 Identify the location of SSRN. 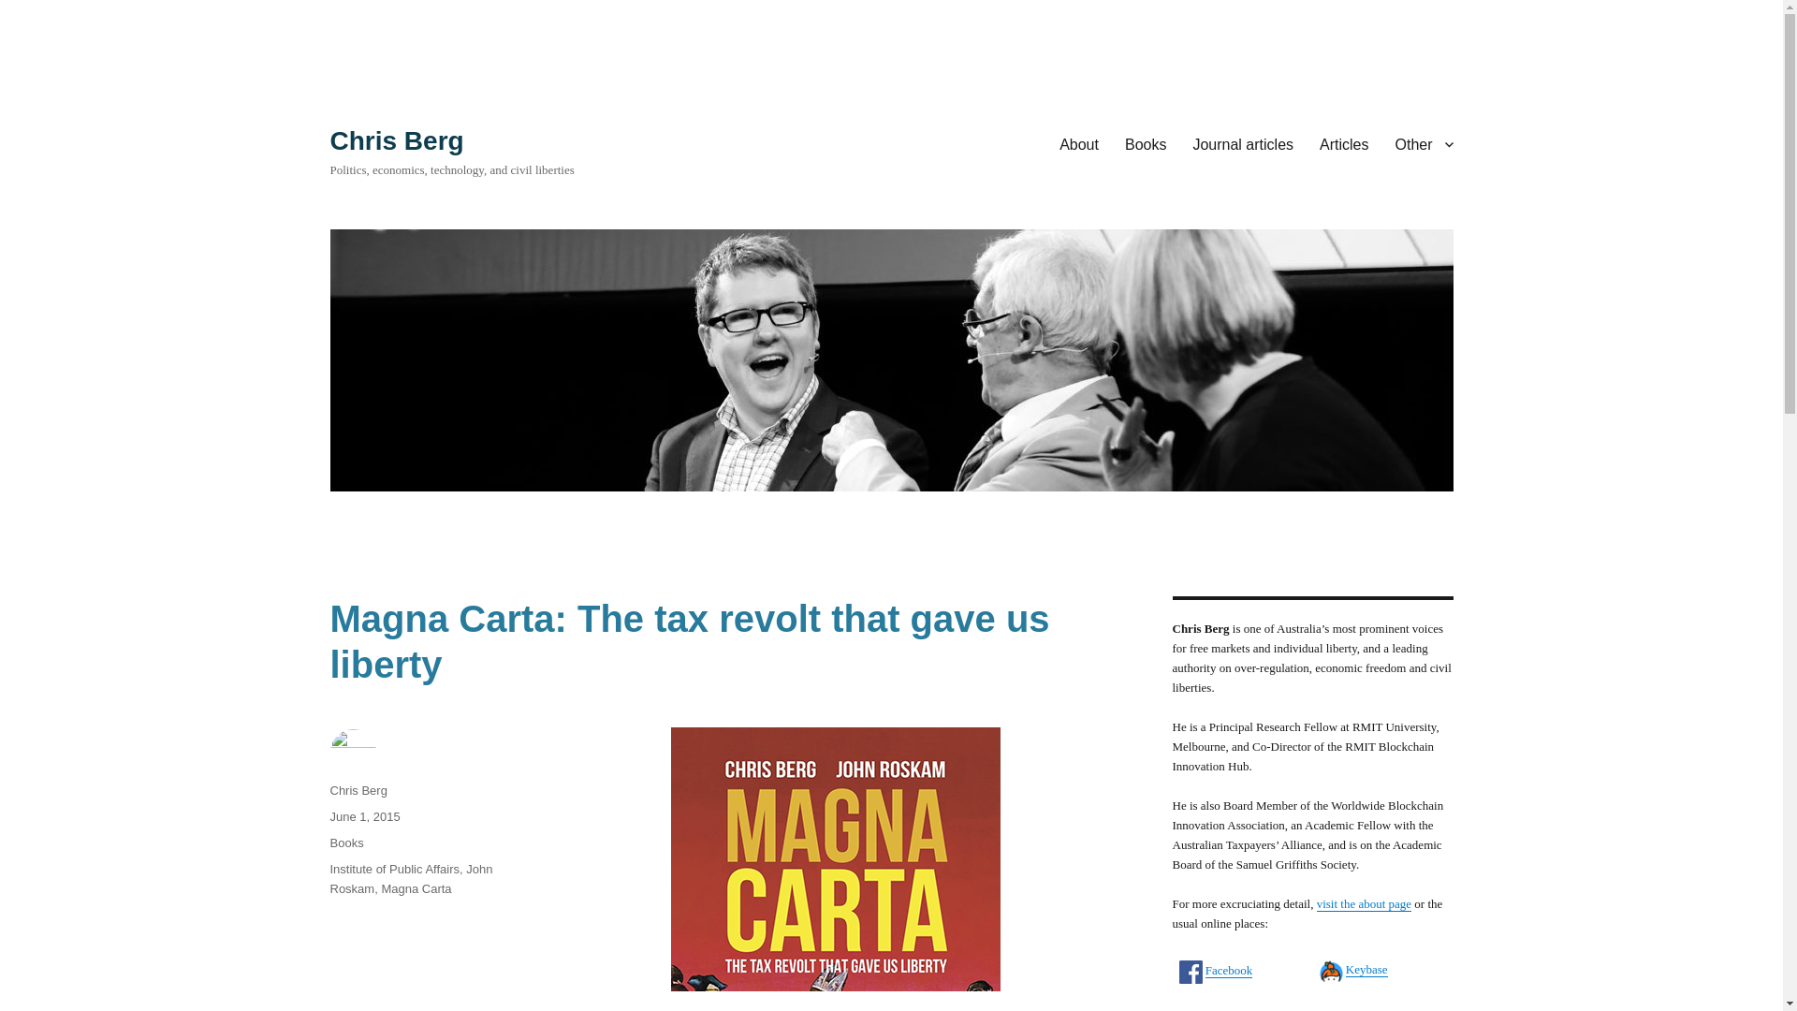
(1361, 1007).